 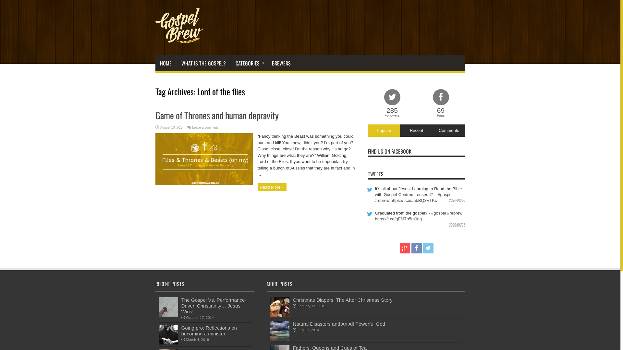 I want to click on Popular, so click(x=384, y=131).